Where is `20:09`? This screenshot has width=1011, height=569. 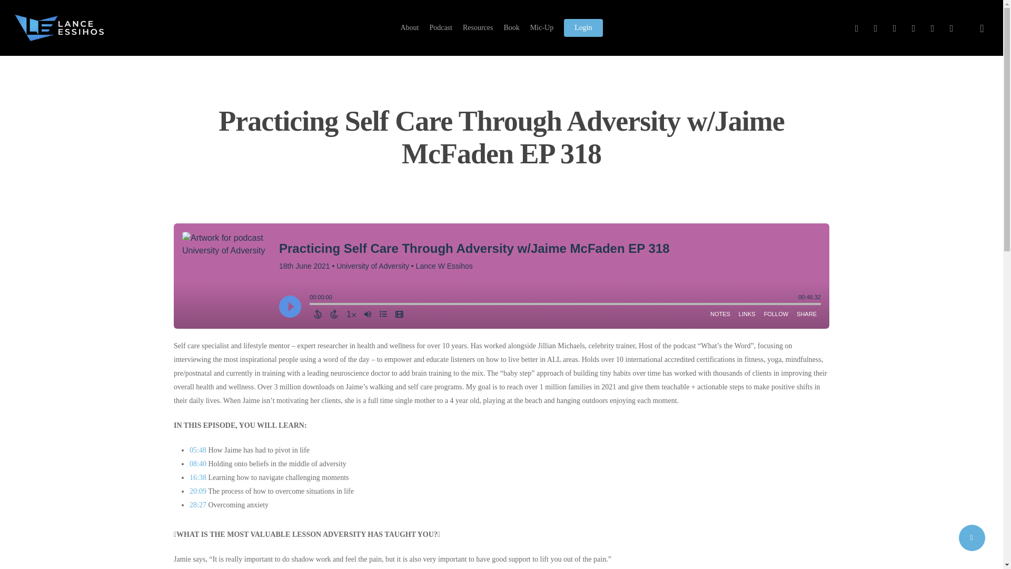
20:09 is located at coordinates (198, 491).